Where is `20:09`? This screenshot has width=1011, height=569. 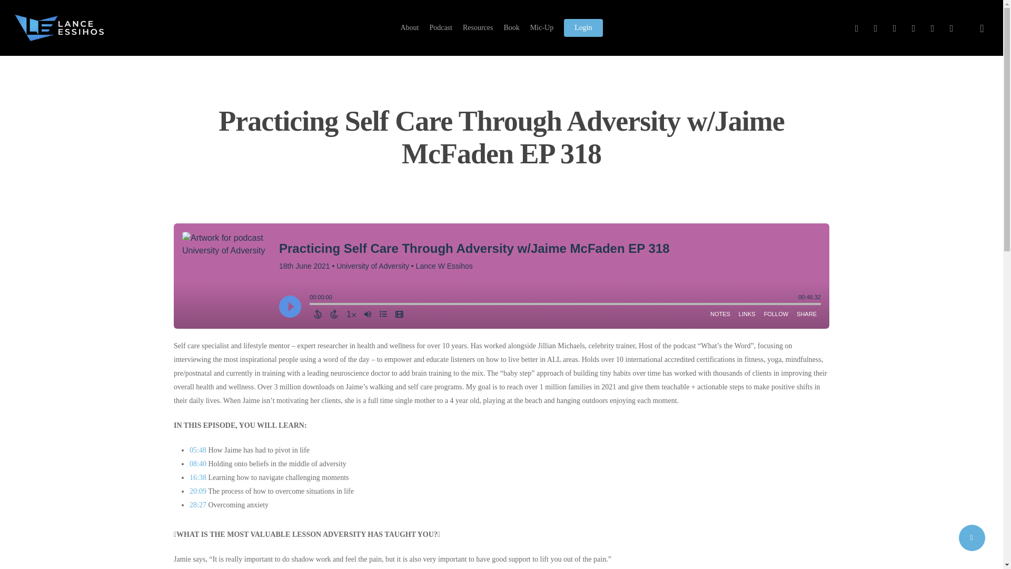
20:09 is located at coordinates (198, 491).